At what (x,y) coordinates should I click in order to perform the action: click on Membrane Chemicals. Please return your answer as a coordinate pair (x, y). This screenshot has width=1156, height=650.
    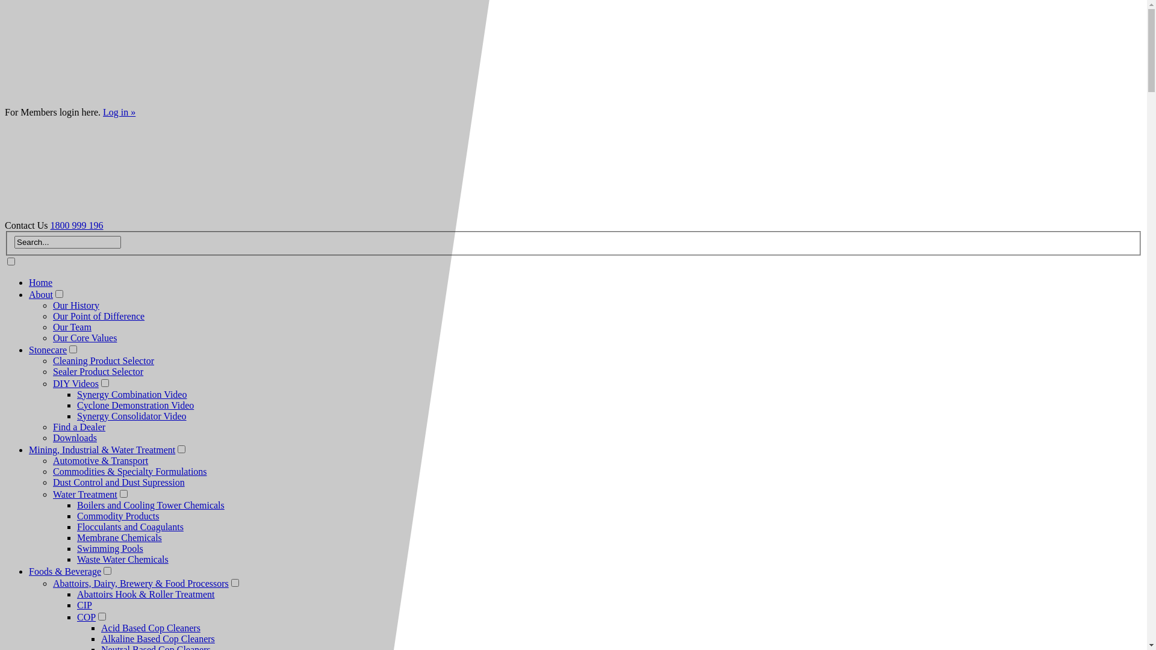
    Looking at the image, I should click on (119, 538).